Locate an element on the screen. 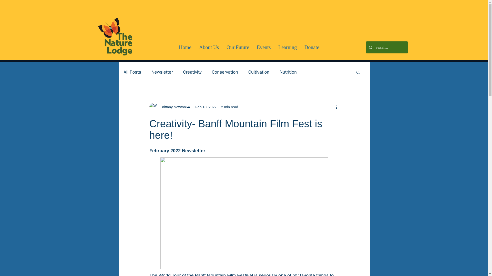 Image resolution: width=492 pixels, height=276 pixels. All Posts is located at coordinates (132, 72).